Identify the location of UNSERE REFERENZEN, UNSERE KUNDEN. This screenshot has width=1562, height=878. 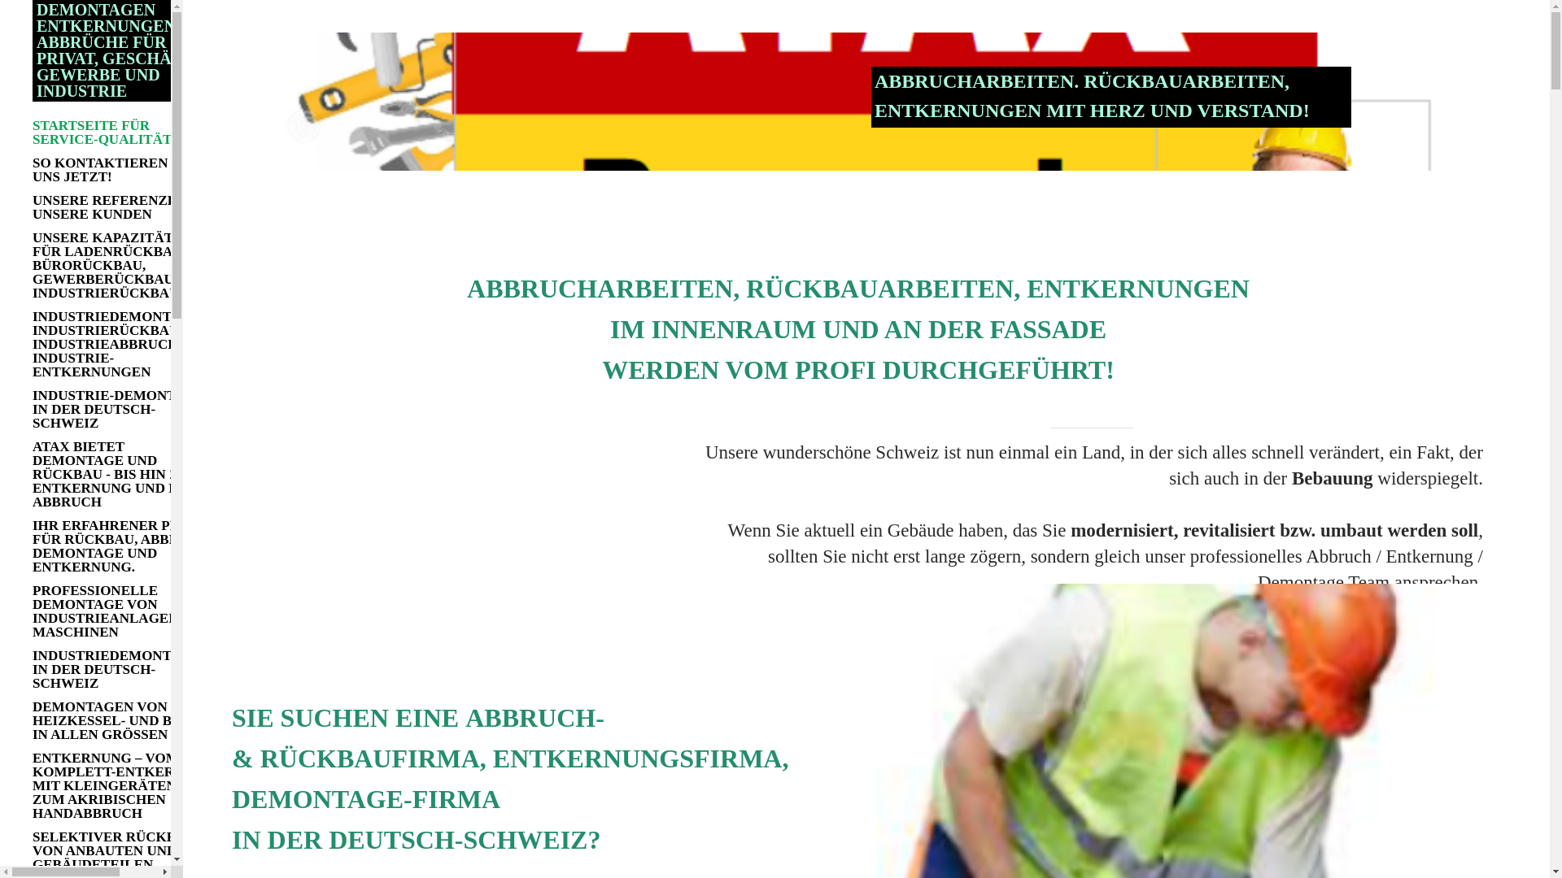
(125, 207).